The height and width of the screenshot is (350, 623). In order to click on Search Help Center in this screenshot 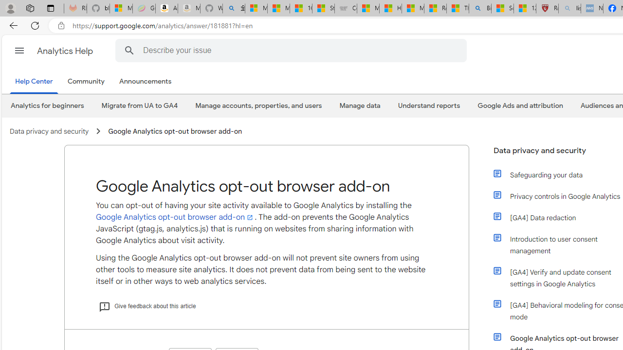, I will do `click(129, 50)`.